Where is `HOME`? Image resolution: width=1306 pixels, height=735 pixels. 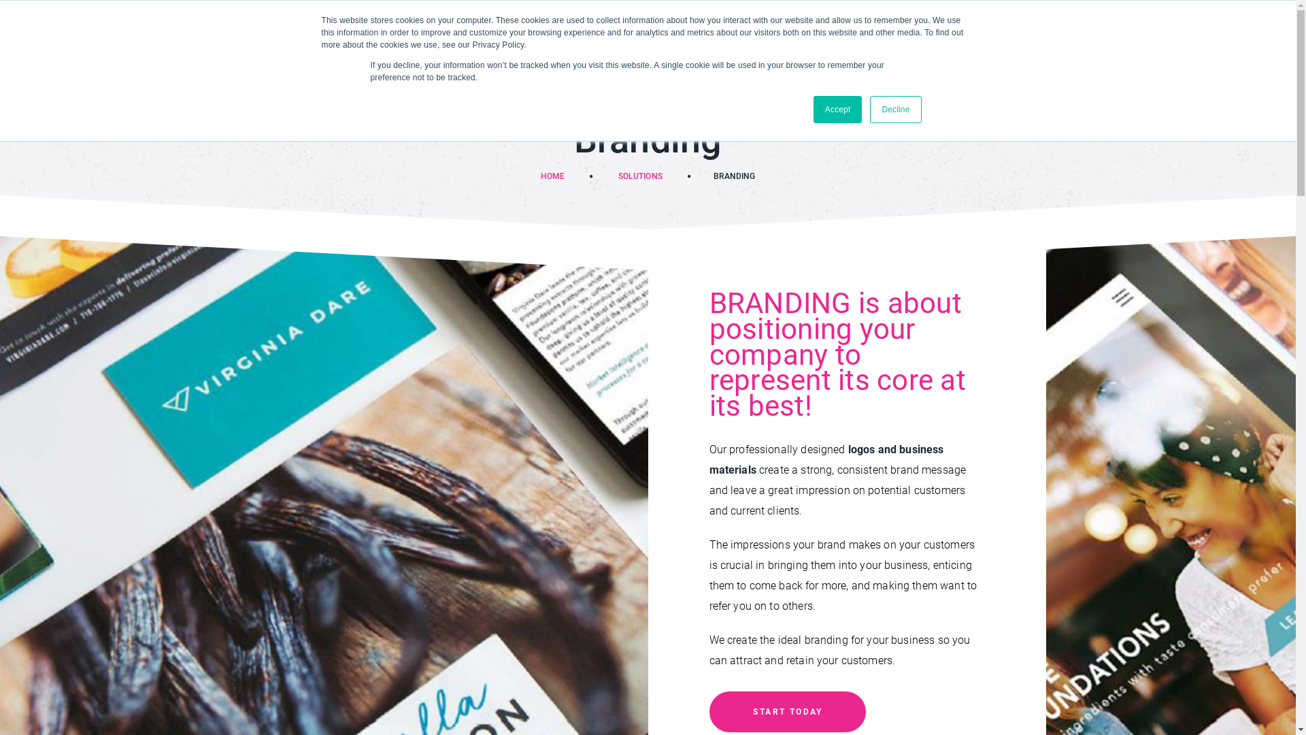
HOME is located at coordinates (433, 44).